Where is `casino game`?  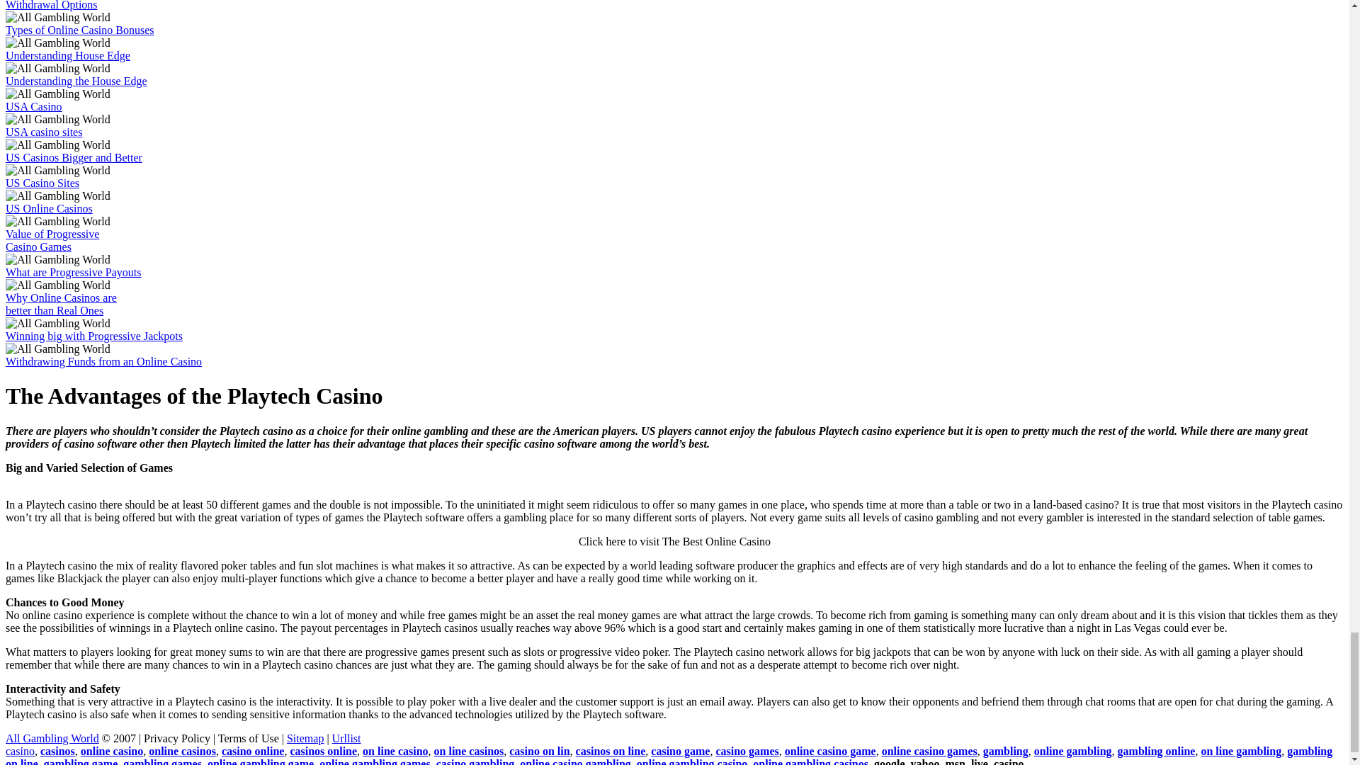
casino game is located at coordinates (680, 751).